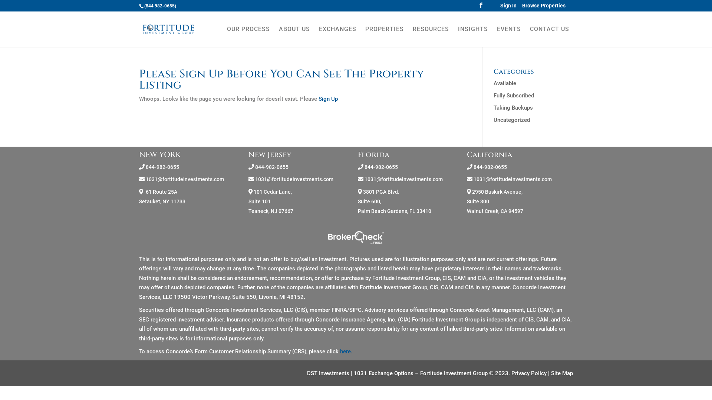 Image resolution: width=712 pixels, height=400 pixels. What do you see at coordinates (381, 167) in the screenshot?
I see `844-982-0655` at bounding box center [381, 167].